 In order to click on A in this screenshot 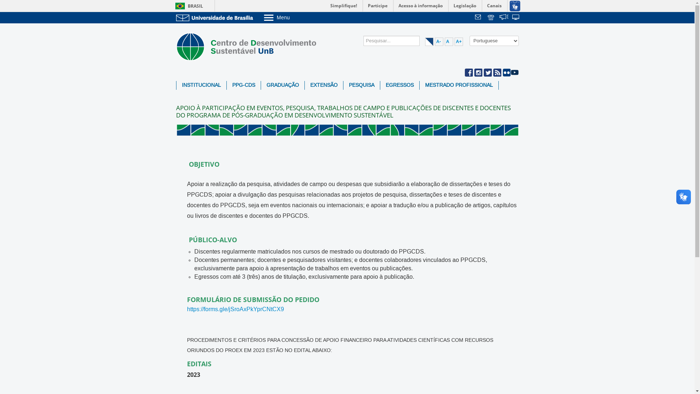, I will do `click(449, 42)`.